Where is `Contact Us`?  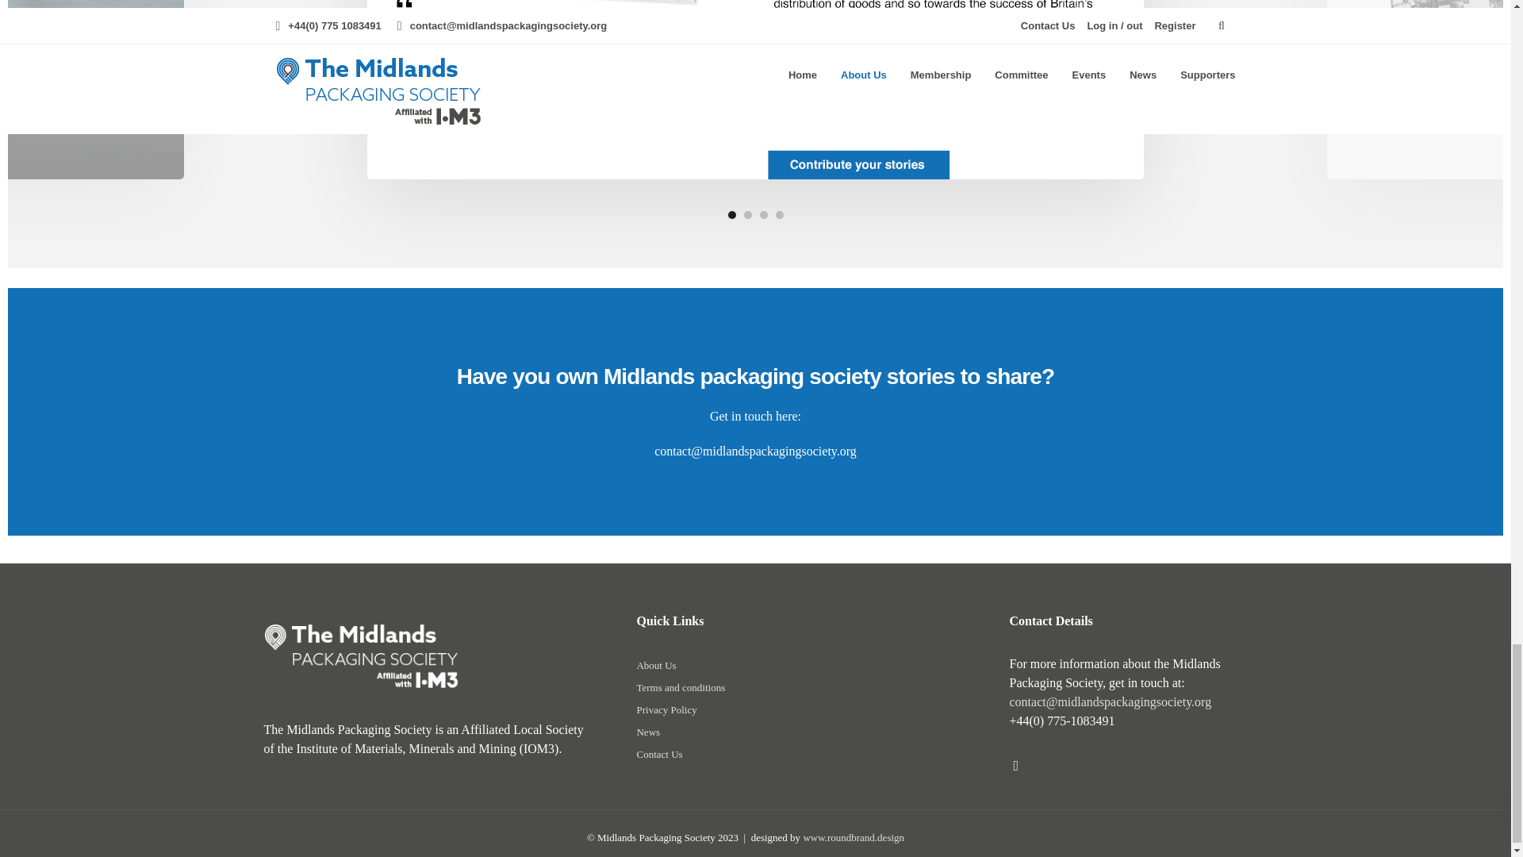
Contact Us is located at coordinates (659, 756).